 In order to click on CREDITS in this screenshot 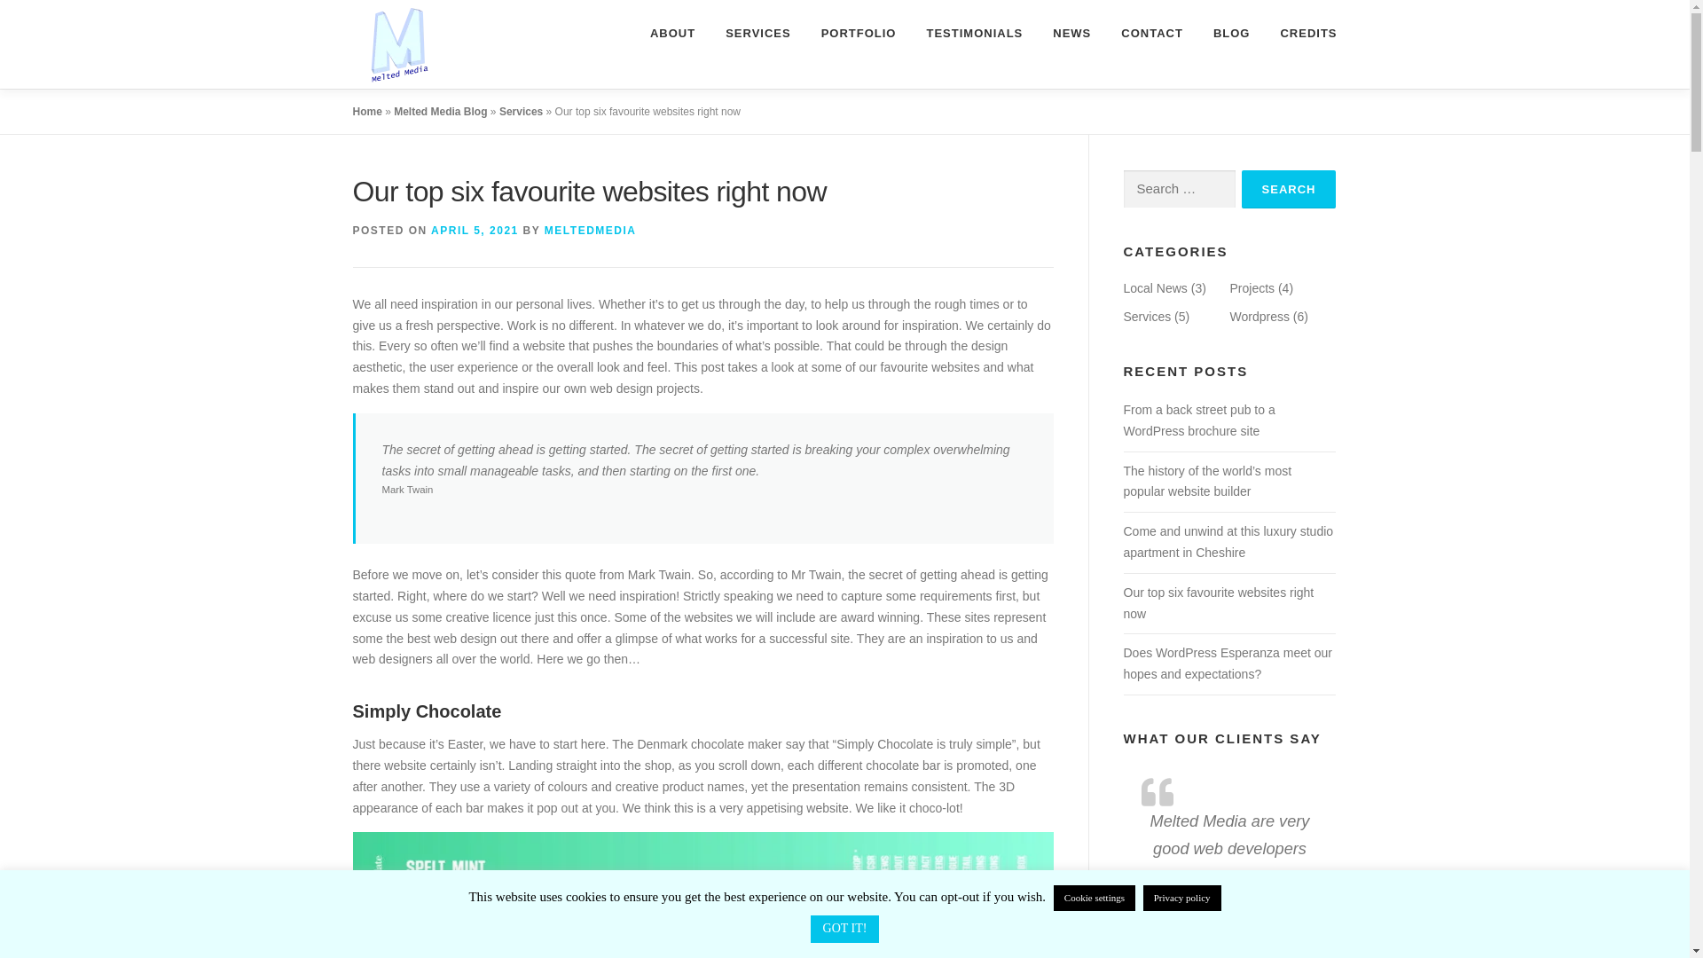, I will do `click(1300, 33)`.